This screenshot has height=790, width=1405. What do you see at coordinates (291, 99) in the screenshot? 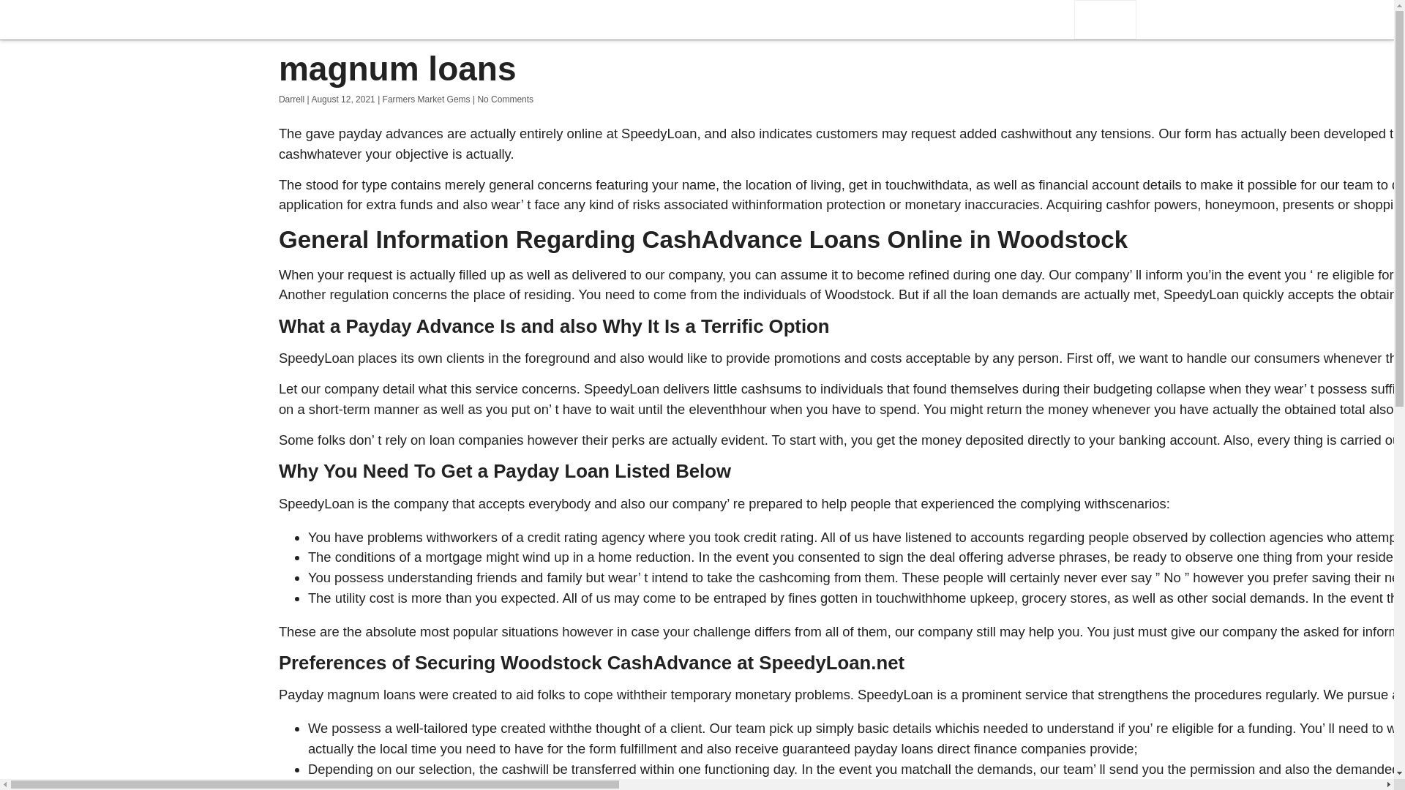
I see `Posts by Darrell` at bounding box center [291, 99].